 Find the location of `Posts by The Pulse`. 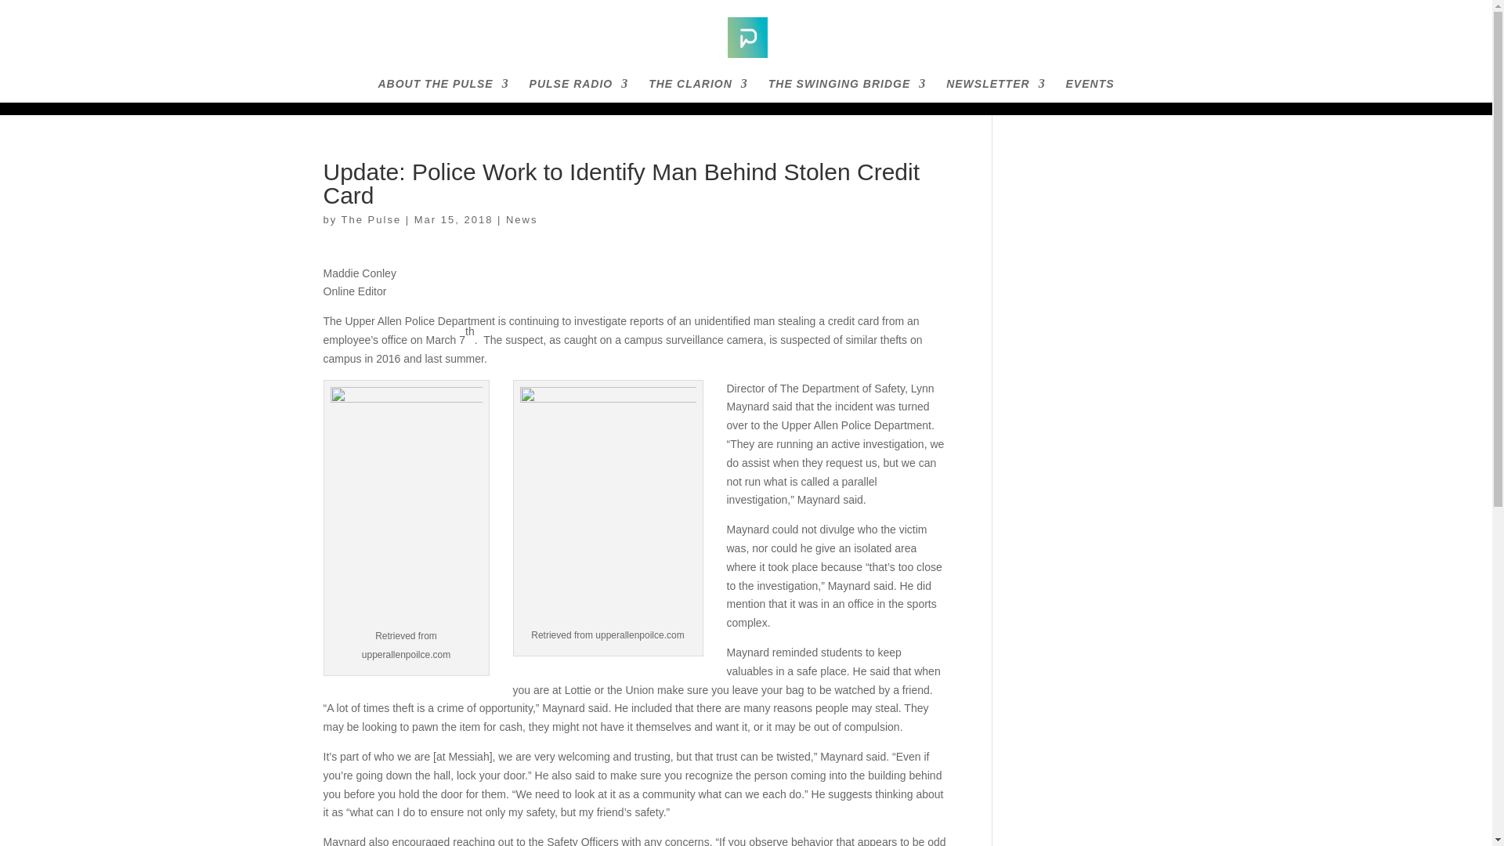

Posts by The Pulse is located at coordinates (371, 219).